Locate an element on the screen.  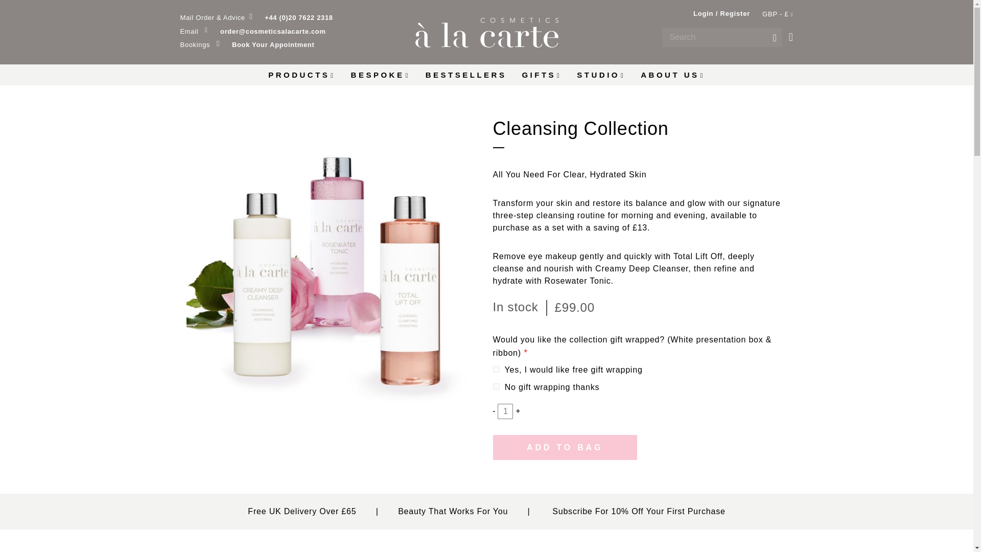
358 is located at coordinates (496, 369).